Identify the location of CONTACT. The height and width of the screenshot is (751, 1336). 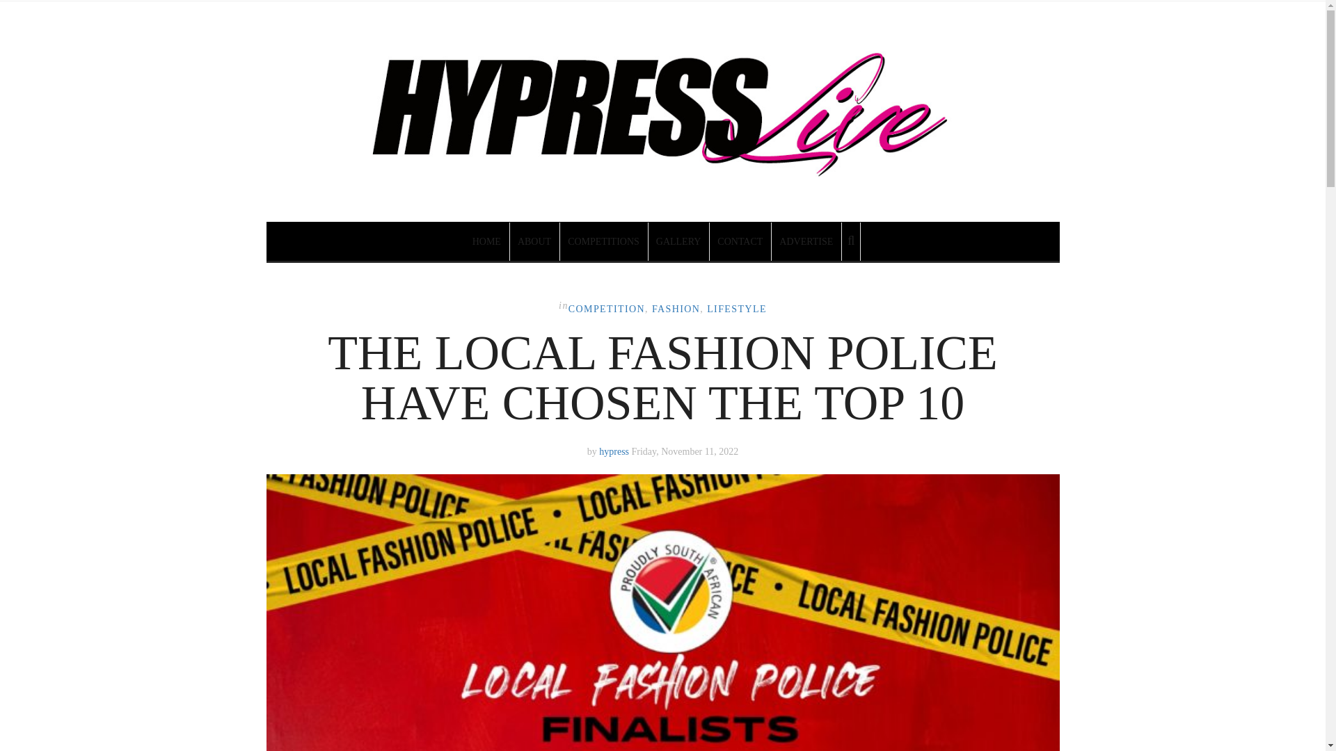
(740, 241).